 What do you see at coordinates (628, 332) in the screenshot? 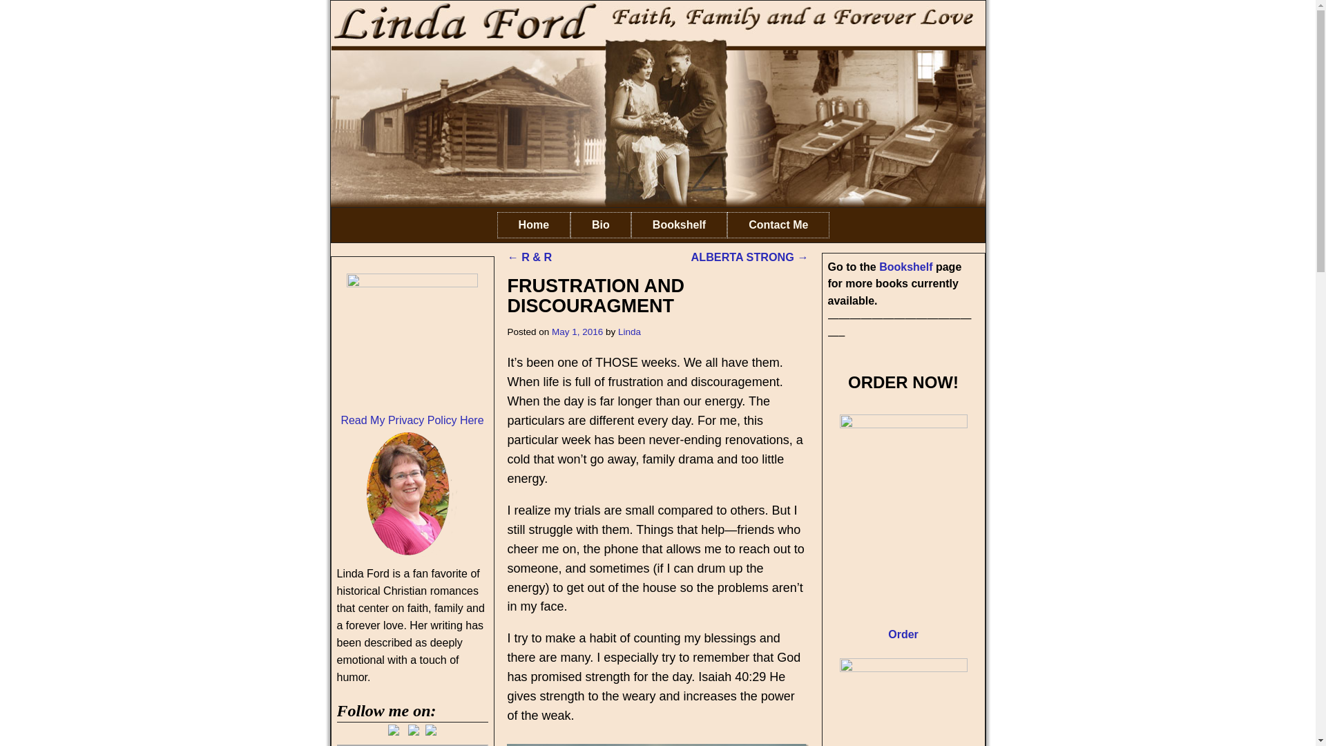
I see `Linda` at bounding box center [628, 332].